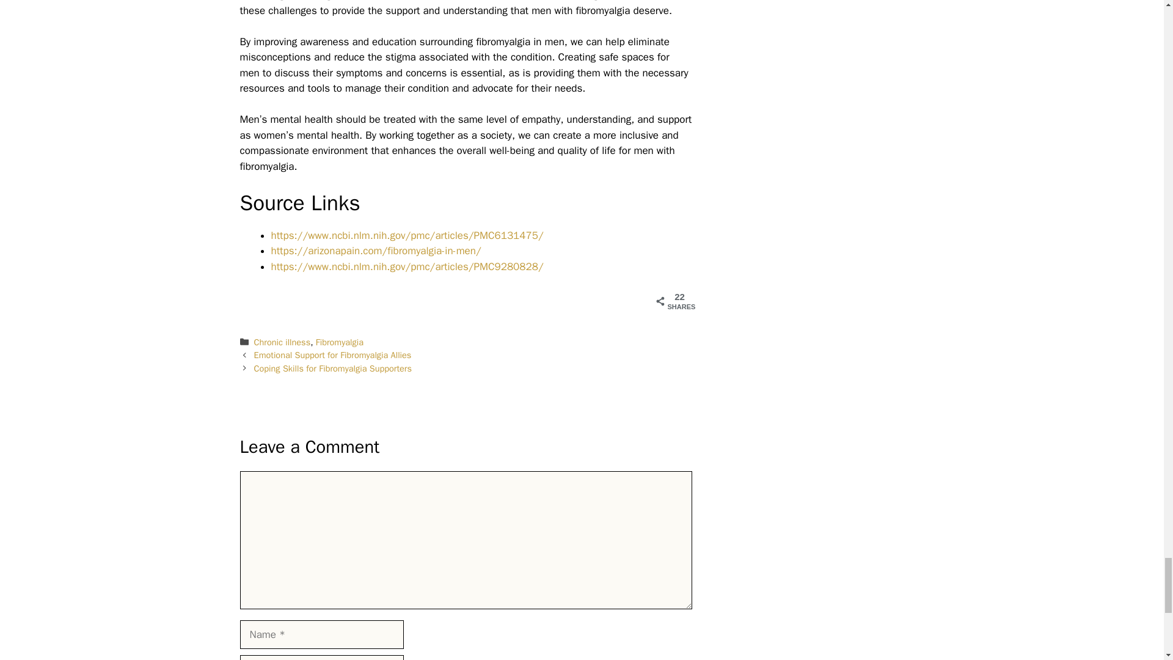  What do you see at coordinates (340, 342) in the screenshot?
I see `Fibromyalgia` at bounding box center [340, 342].